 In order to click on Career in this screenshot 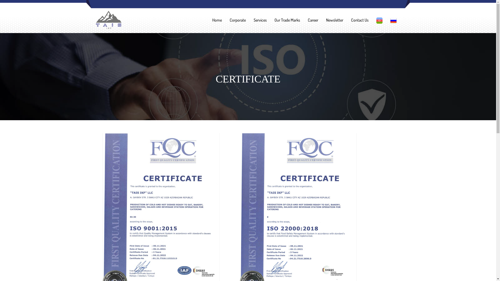, I will do `click(313, 20)`.